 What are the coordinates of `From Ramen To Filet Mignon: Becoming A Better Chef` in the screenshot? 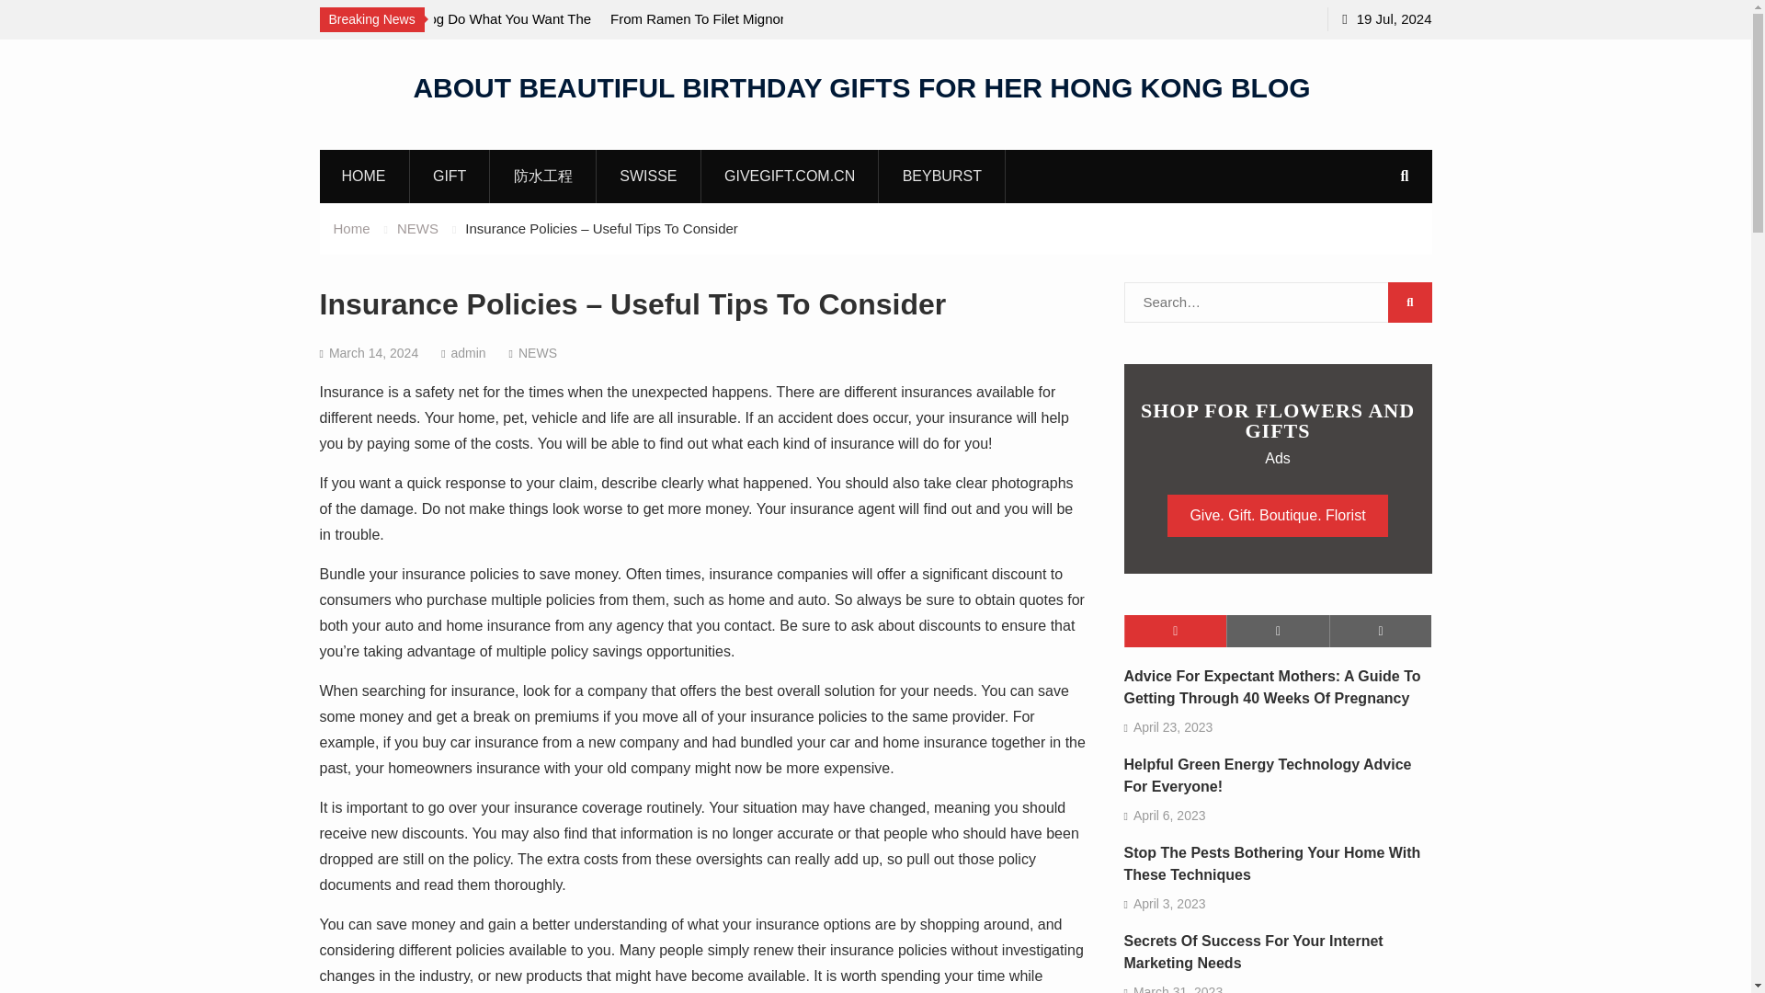 It's located at (776, 31).